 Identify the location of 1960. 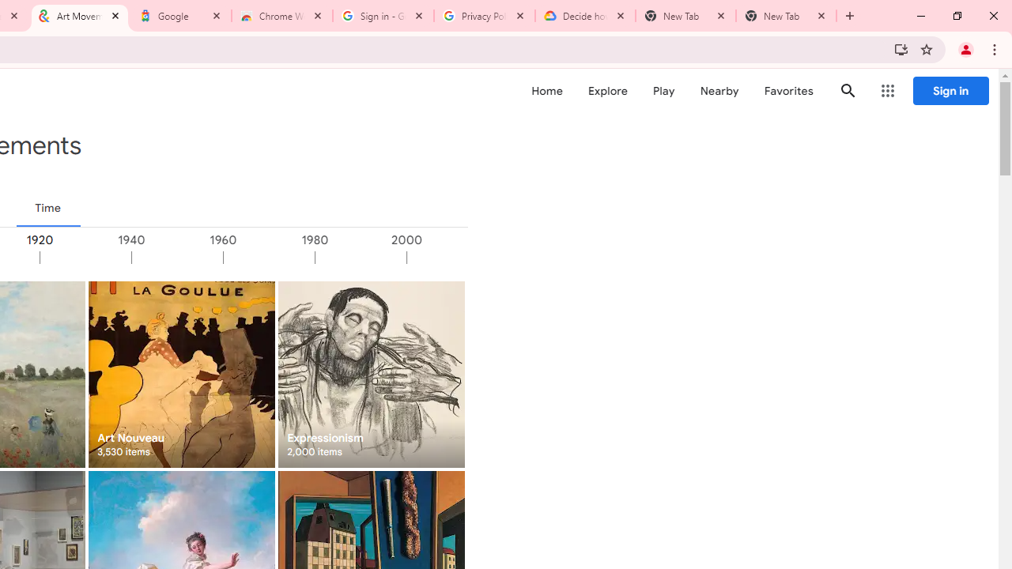
(269, 258).